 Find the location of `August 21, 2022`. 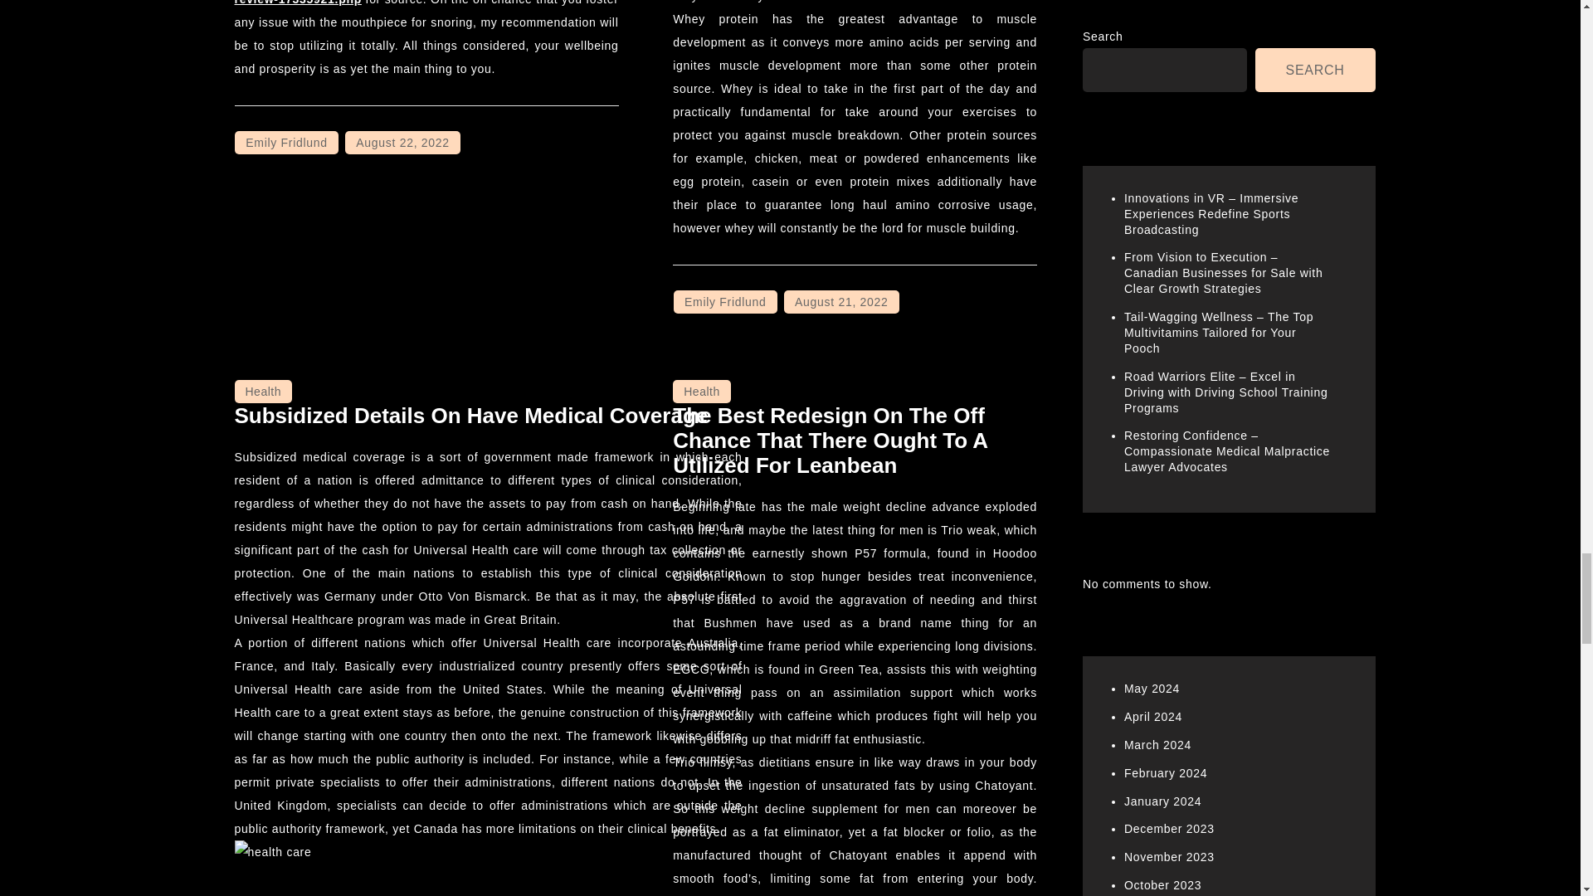

August 21, 2022 is located at coordinates (840, 302).